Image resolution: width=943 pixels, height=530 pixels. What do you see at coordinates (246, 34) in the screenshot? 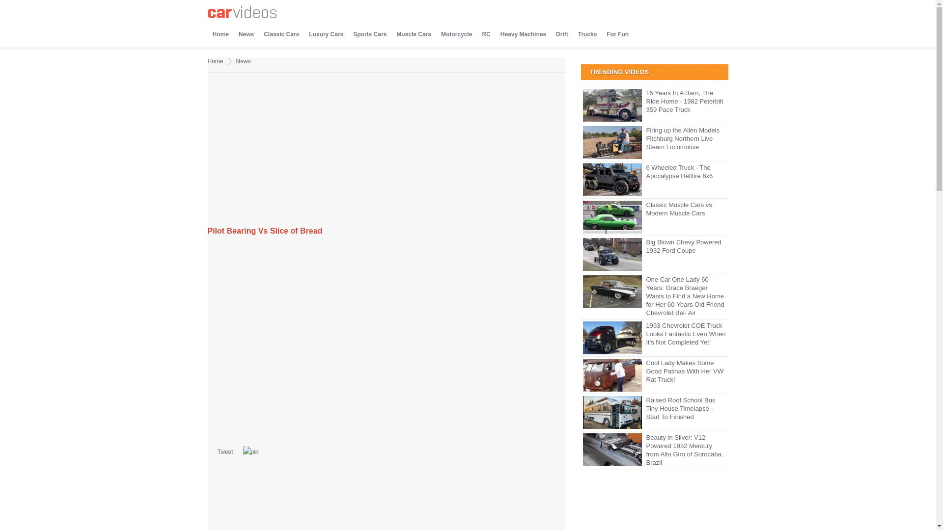
I see `News` at bounding box center [246, 34].